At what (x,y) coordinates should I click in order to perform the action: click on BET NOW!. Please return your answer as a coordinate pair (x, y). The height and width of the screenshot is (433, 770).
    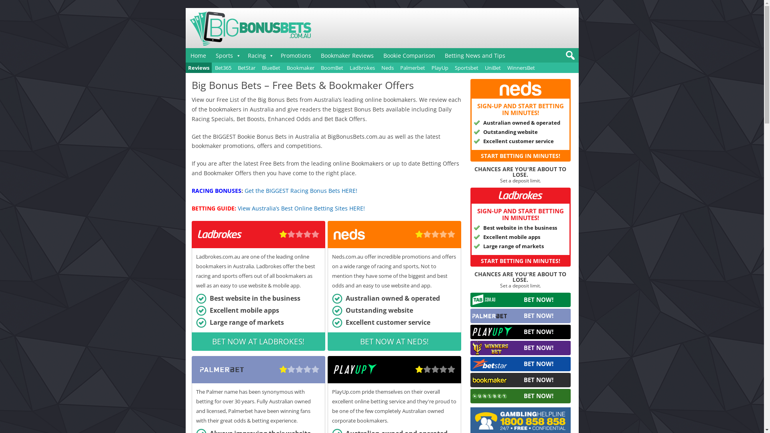
    Looking at the image, I should click on (520, 380).